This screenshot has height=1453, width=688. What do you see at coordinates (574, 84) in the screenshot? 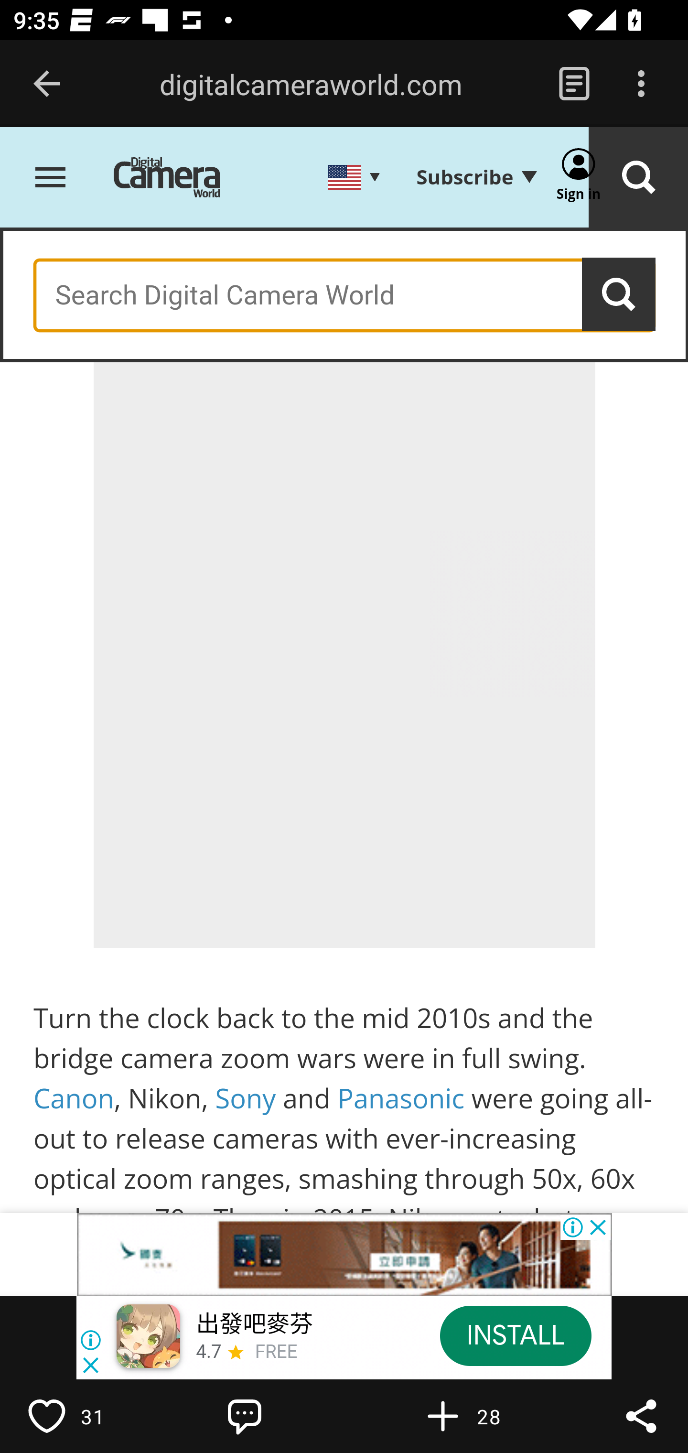
I see `Reader View` at bounding box center [574, 84].